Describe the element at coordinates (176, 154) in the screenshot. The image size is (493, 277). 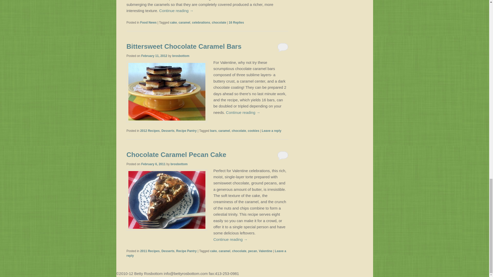
I see `Permalink to Chocolate Caramel Pecan Cake` at that location.